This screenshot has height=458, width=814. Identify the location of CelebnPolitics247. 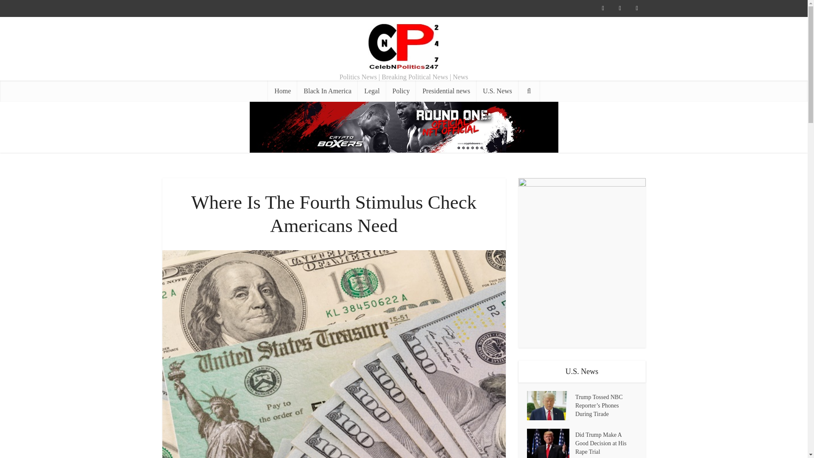
(404, 47).